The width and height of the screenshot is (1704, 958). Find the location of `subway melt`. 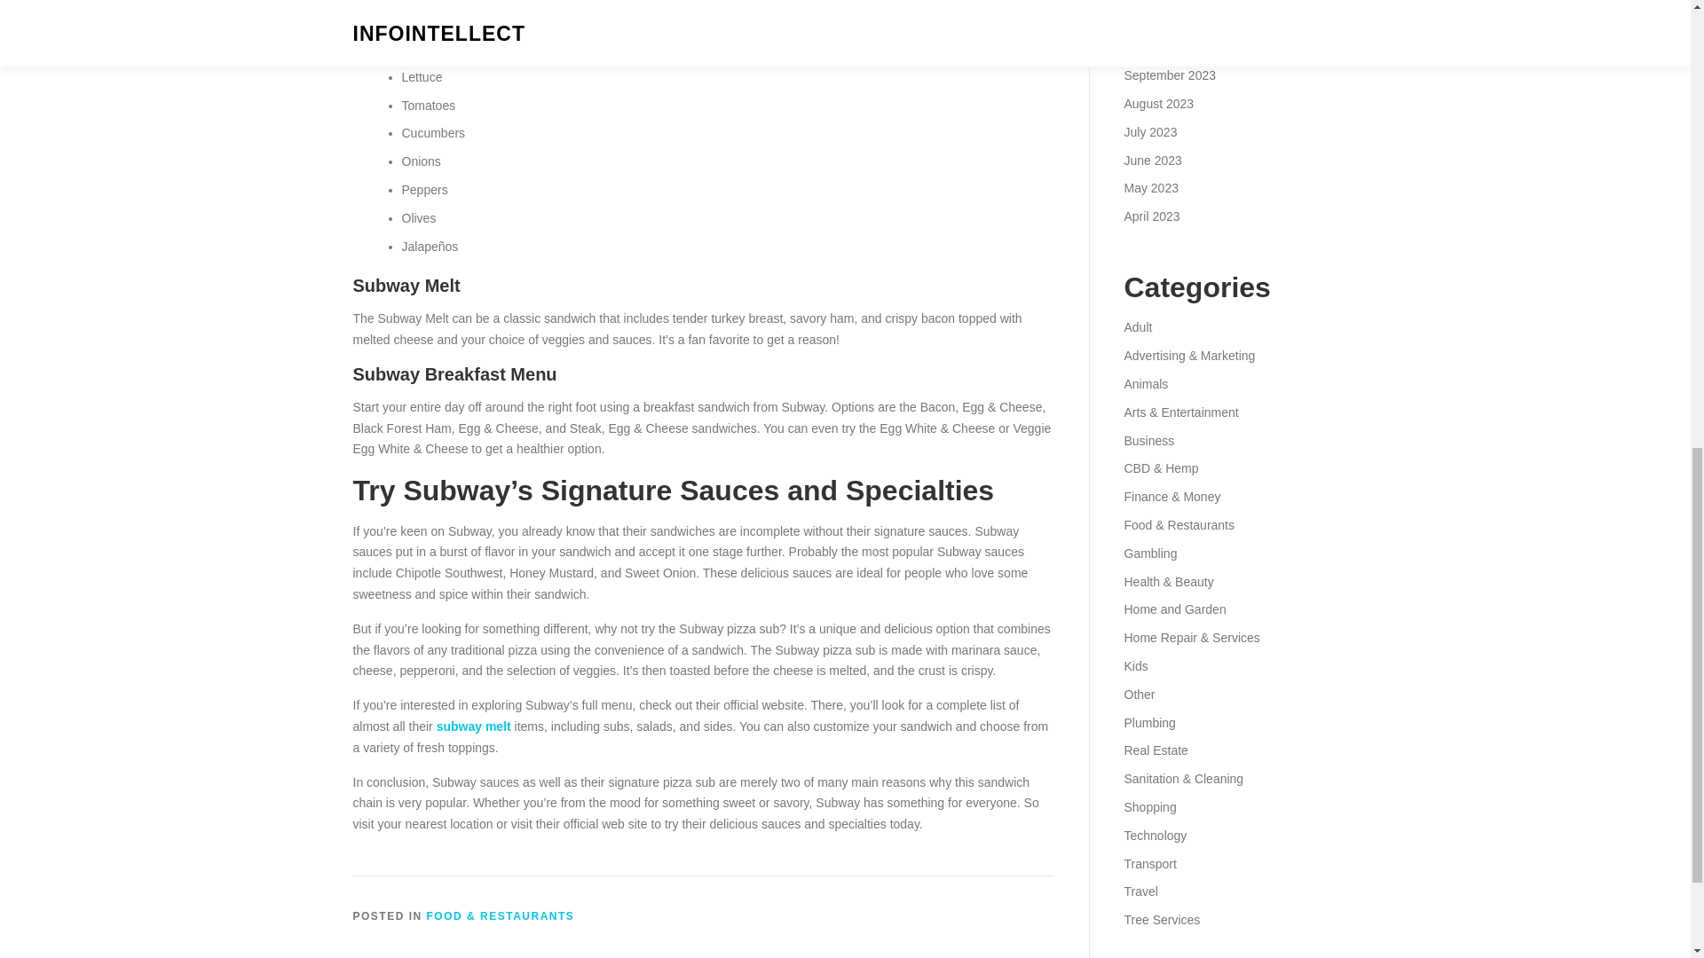

subway melt is located at coordinates (474, 726).